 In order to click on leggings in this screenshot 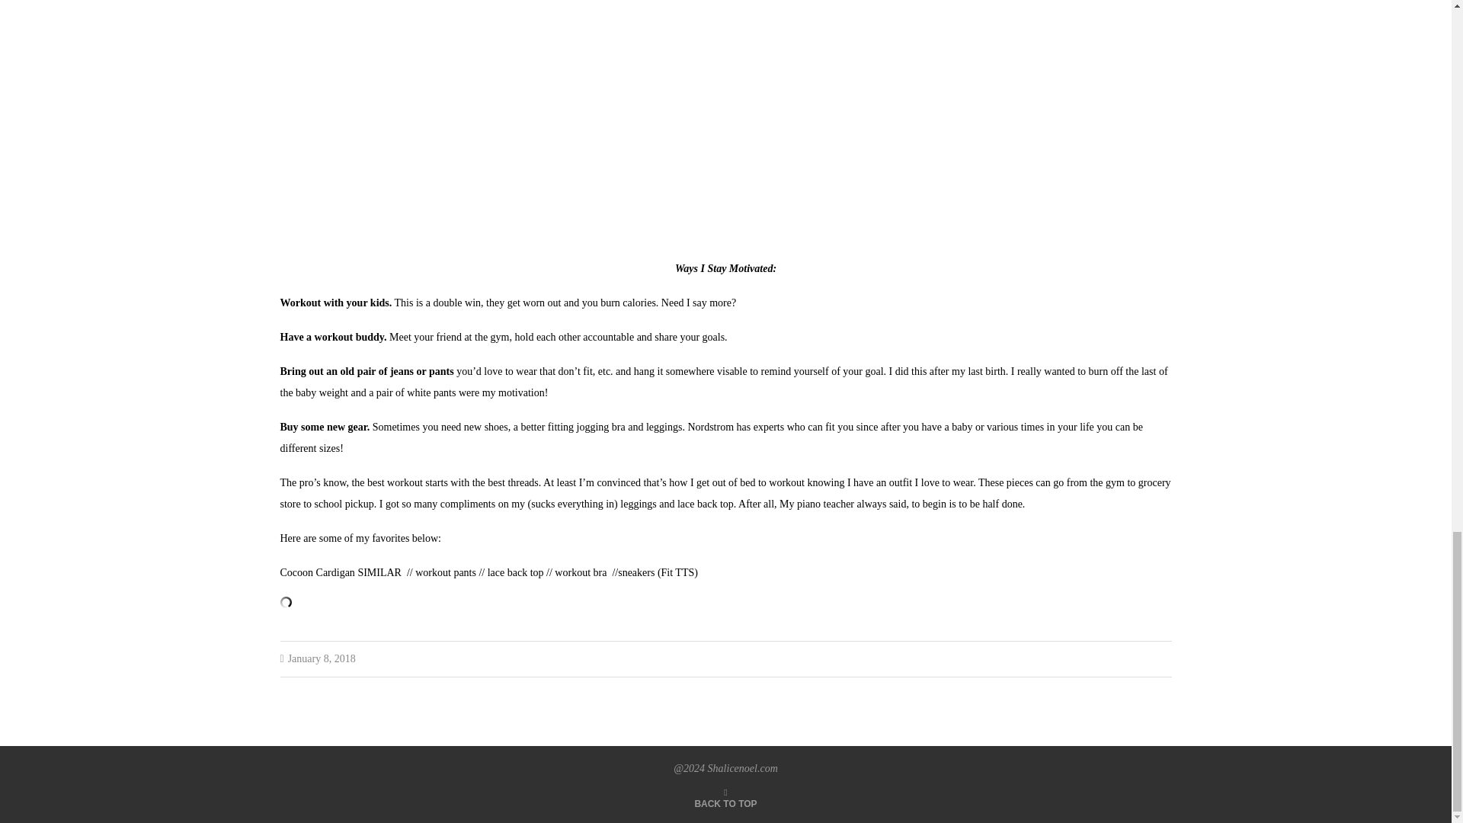, I will do `click(638, 504)`.